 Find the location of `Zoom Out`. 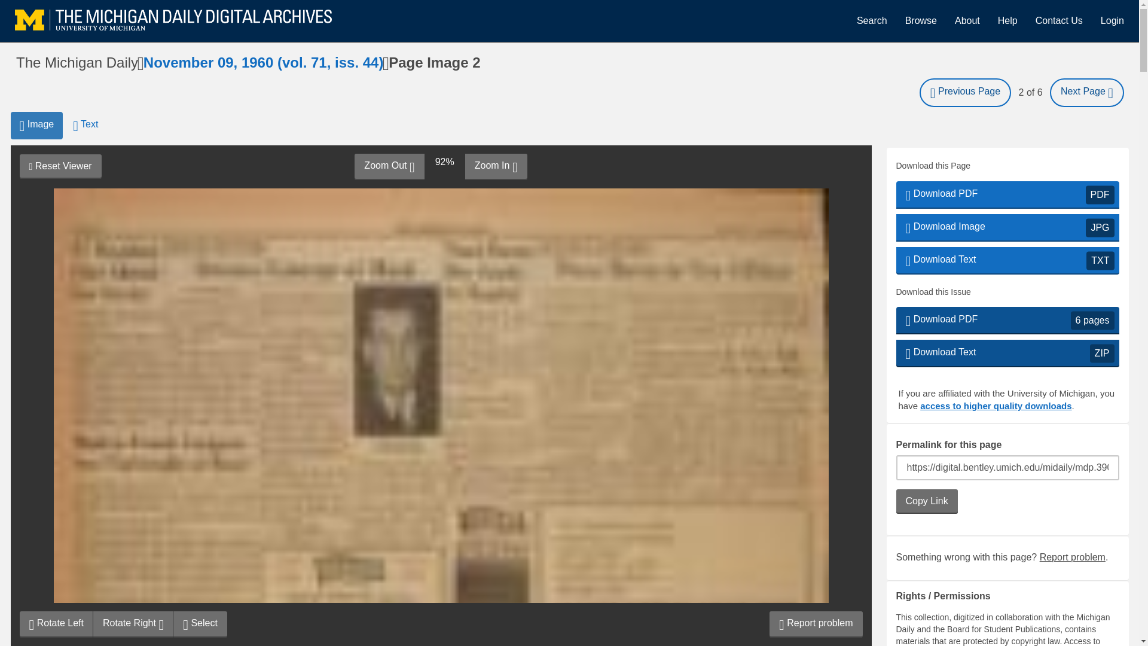

Zoom Out is located at coordinates (965, 92).